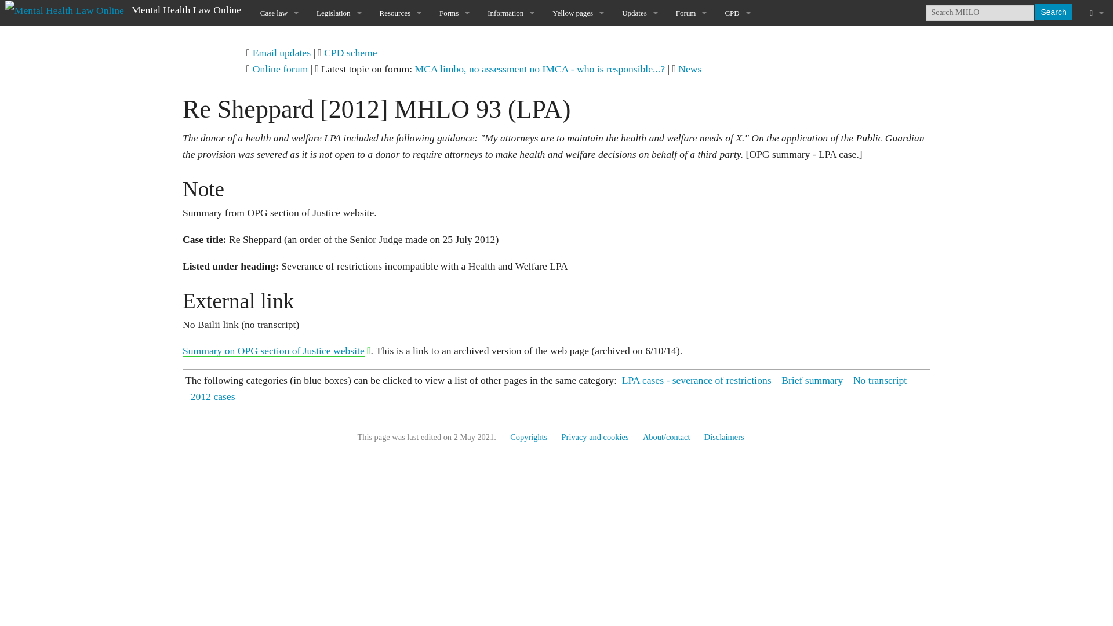  Describe the element at coordinates (511, 117) in the screenshot. I see `Liberty Protection Safeguards` at that location.